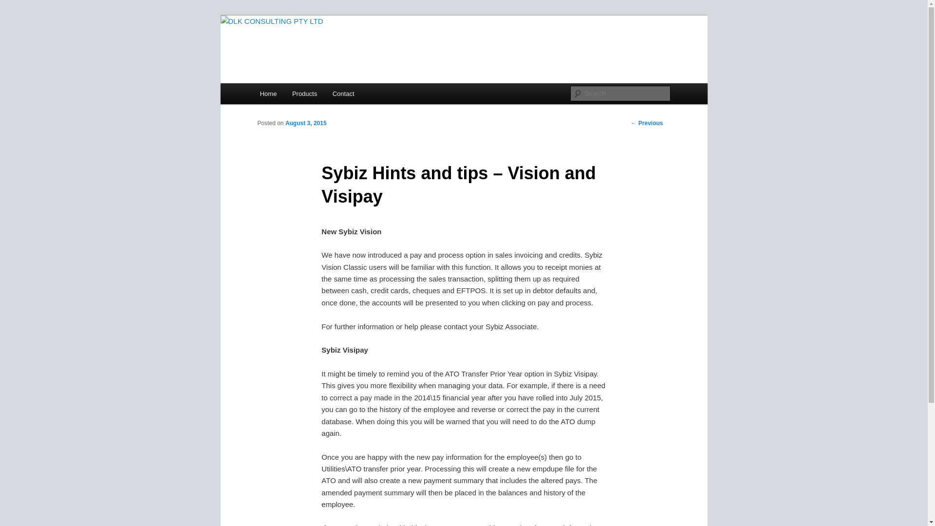 The width and height of the screenshot is (935, 526). Describe the element at coordinates (268, 94) in the screenshot. I see `Home` at that location.